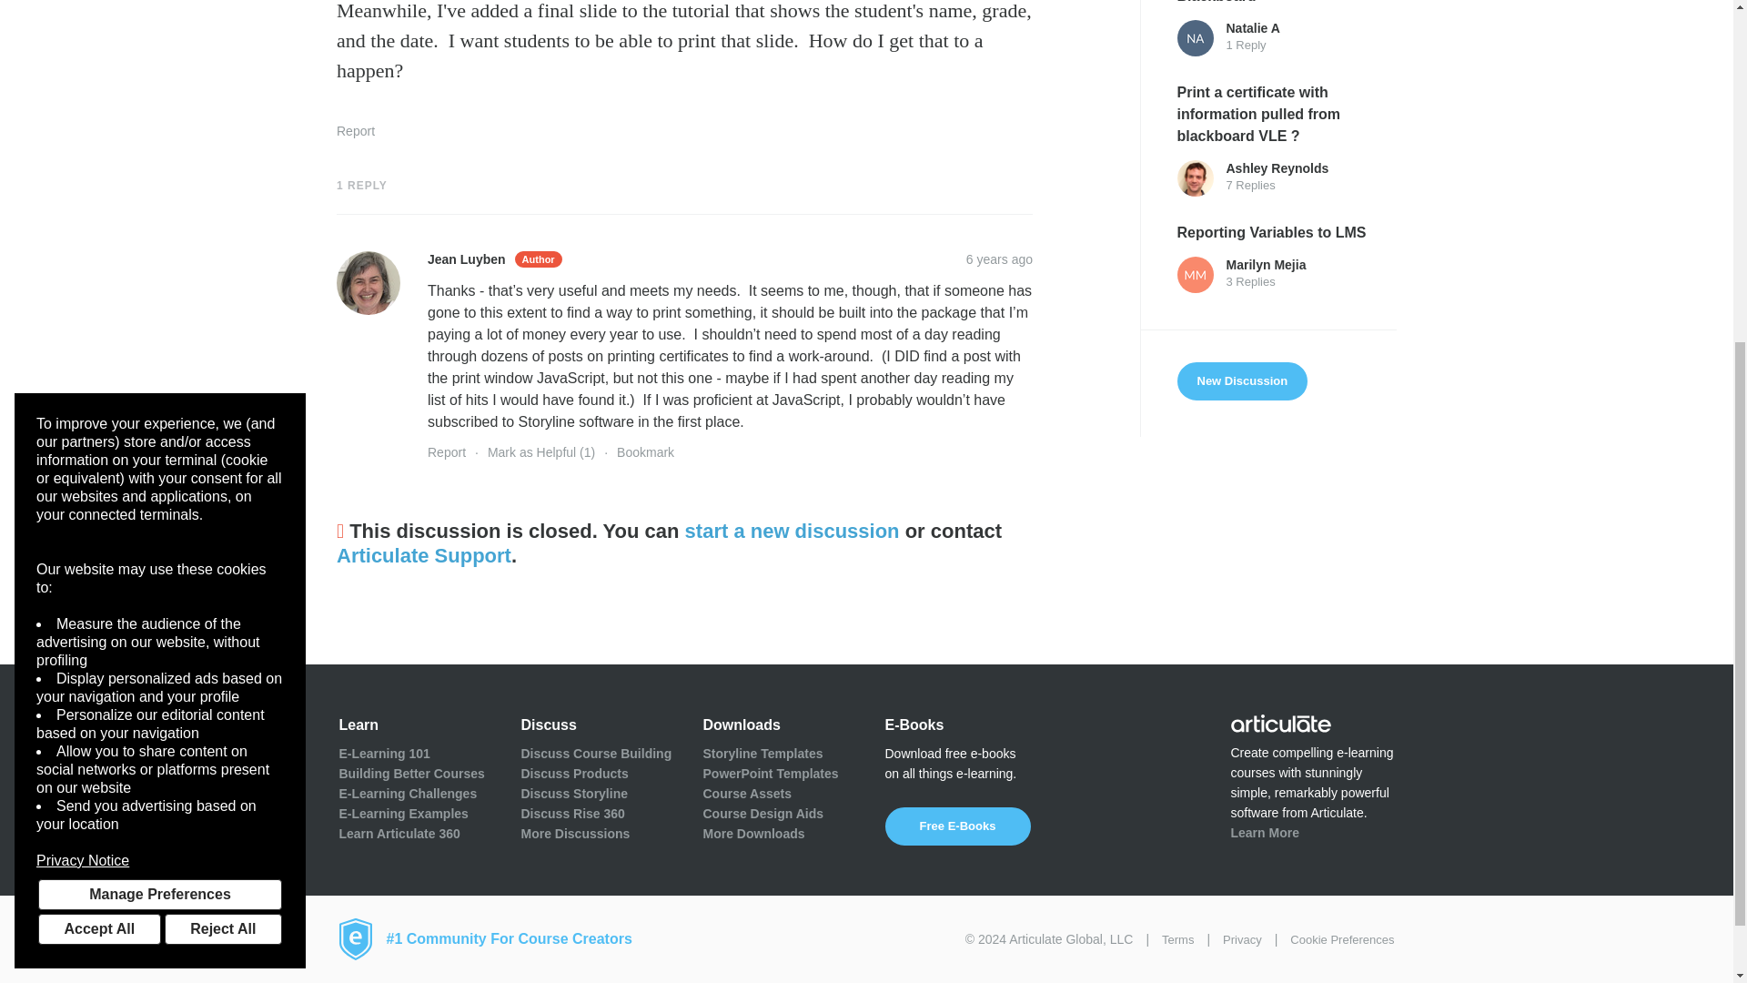 The width and height of the screenshot is (1747, 983). I want to click on Natalie A, so click(1196, 37).